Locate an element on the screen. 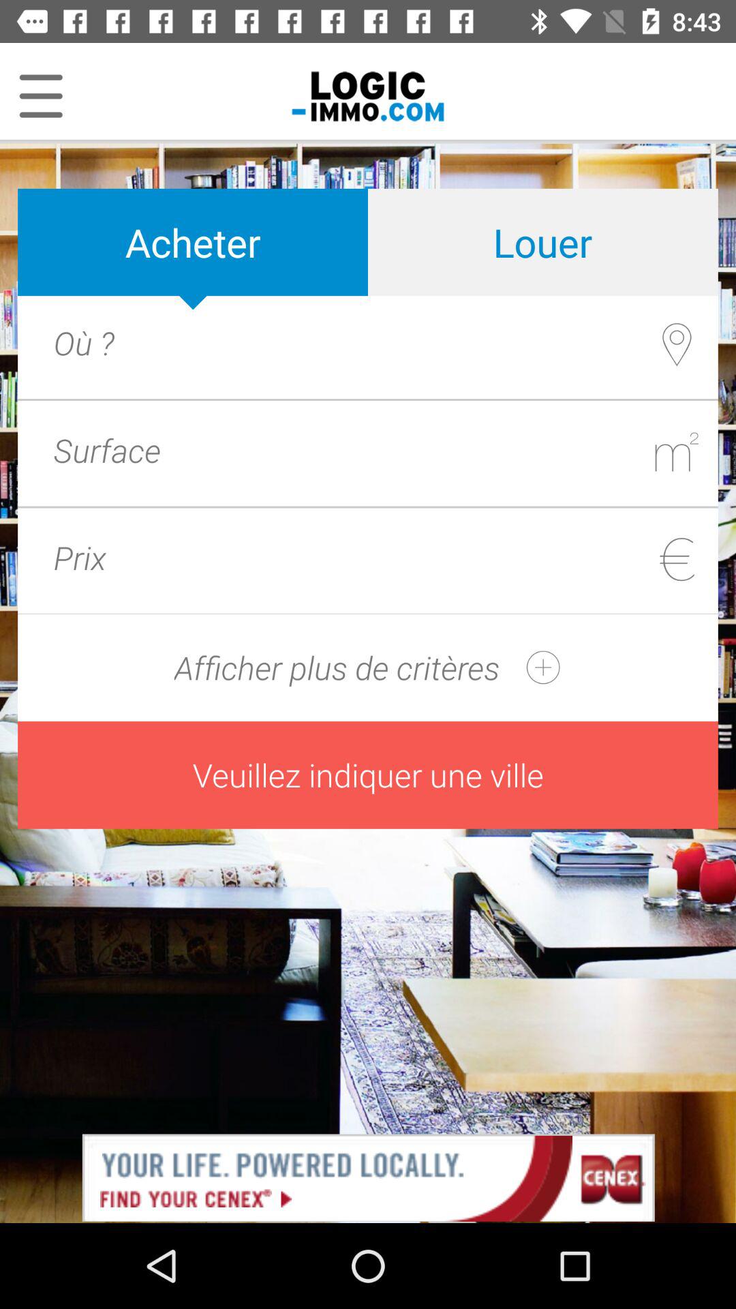 The width and height of the screenshot is (736, 1309). location box is located at coordinates (397, 342).